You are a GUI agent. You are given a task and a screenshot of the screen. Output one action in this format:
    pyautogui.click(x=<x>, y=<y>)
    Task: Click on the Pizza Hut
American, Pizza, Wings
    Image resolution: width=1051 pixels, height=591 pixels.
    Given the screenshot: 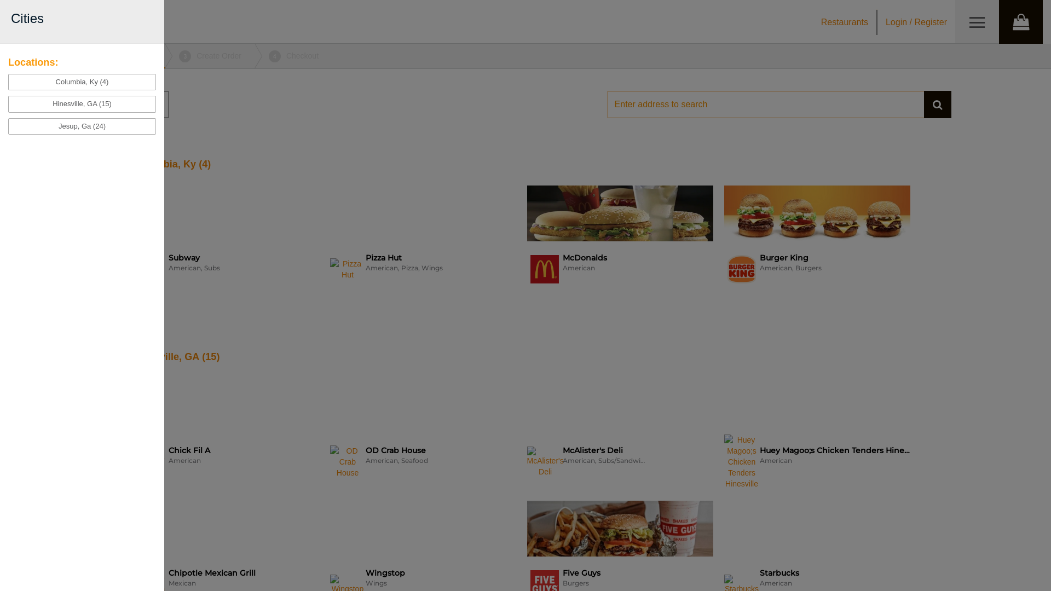 What is the action you would take?
    pyautogui.click(x=423, y=241)
    